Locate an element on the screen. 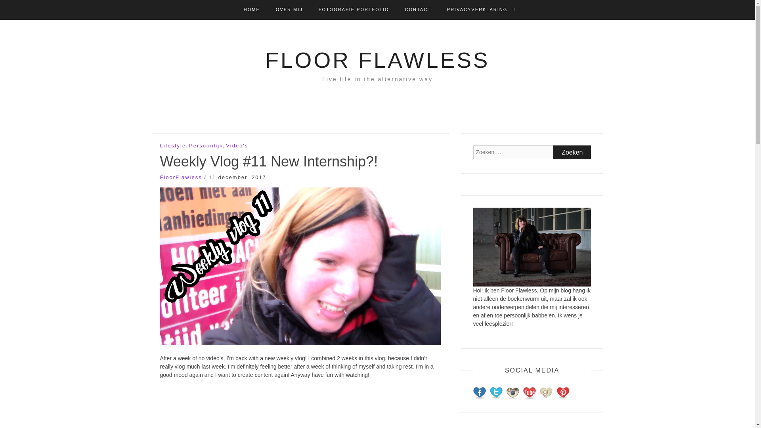 The height and width of the screenshot is (428, 761). PRIVACYVERKLARING is located at coordinates (477, 10).